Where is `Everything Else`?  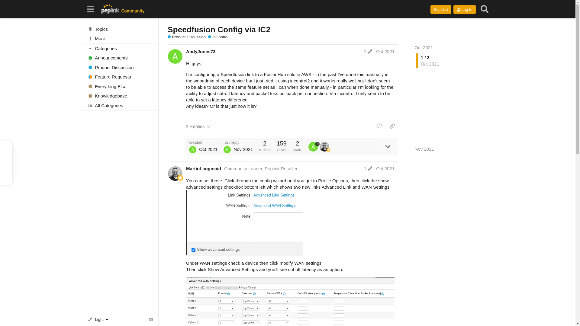 Everything Else is located at coordinates (120, 86).